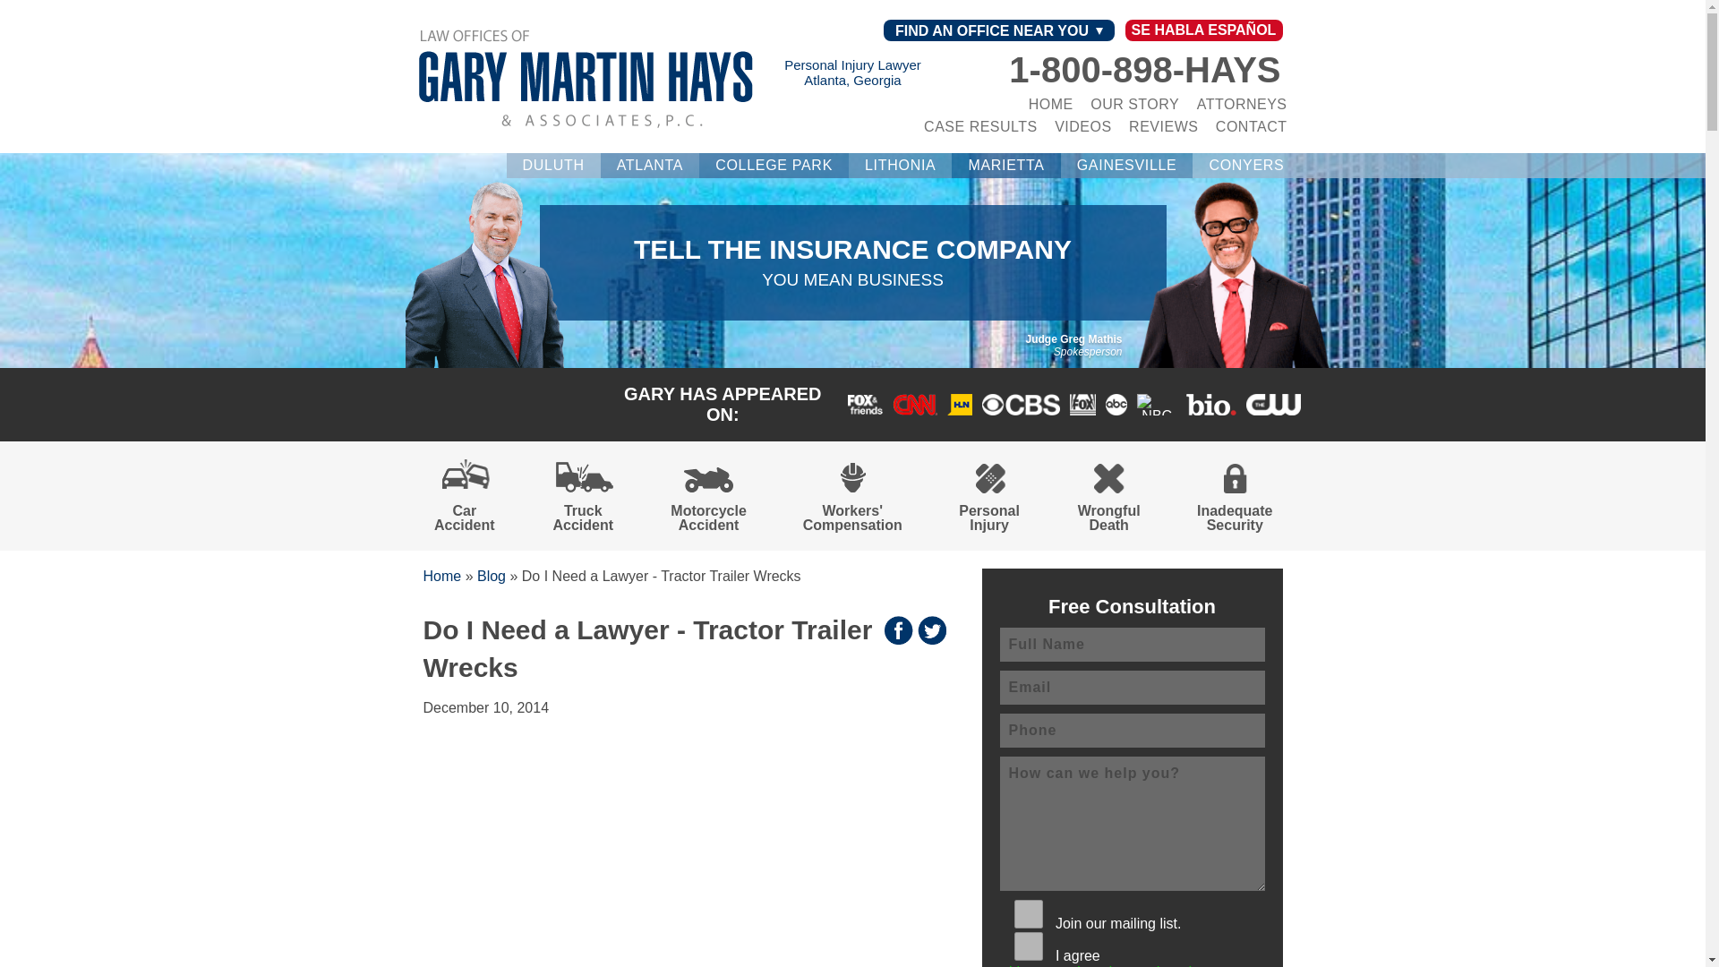  What do you see at coordinates (1134, 104) in the screenshot?
I see `OUR STORY` at bounding box center [1134, 104].